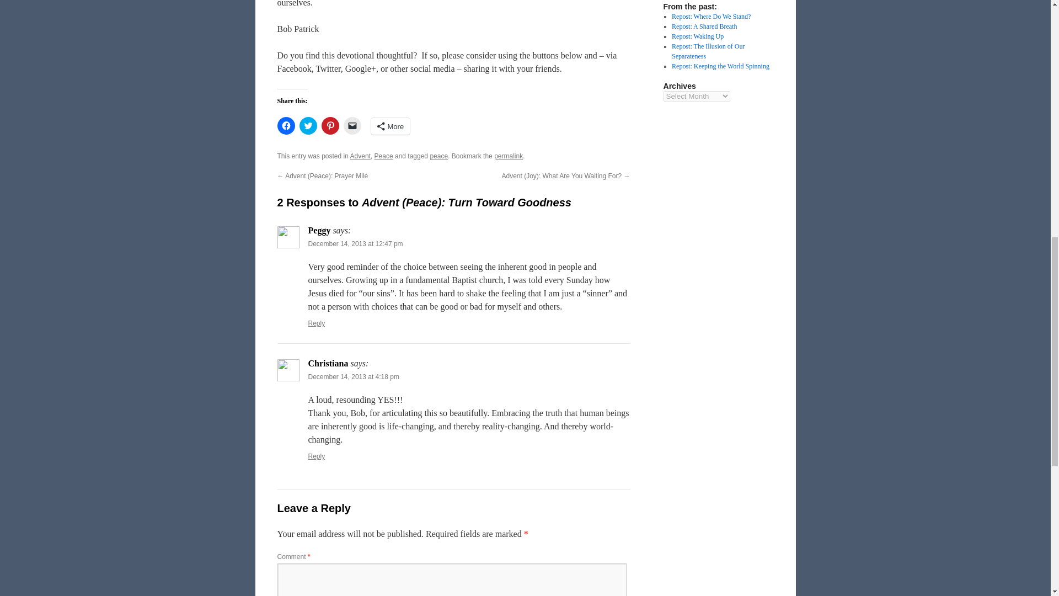 The width and height of the screenshot is (1059, 596). What do you see at coordinates (509, 156) in the screenshot?
I see `permalink` at bounding box center [509, 156].